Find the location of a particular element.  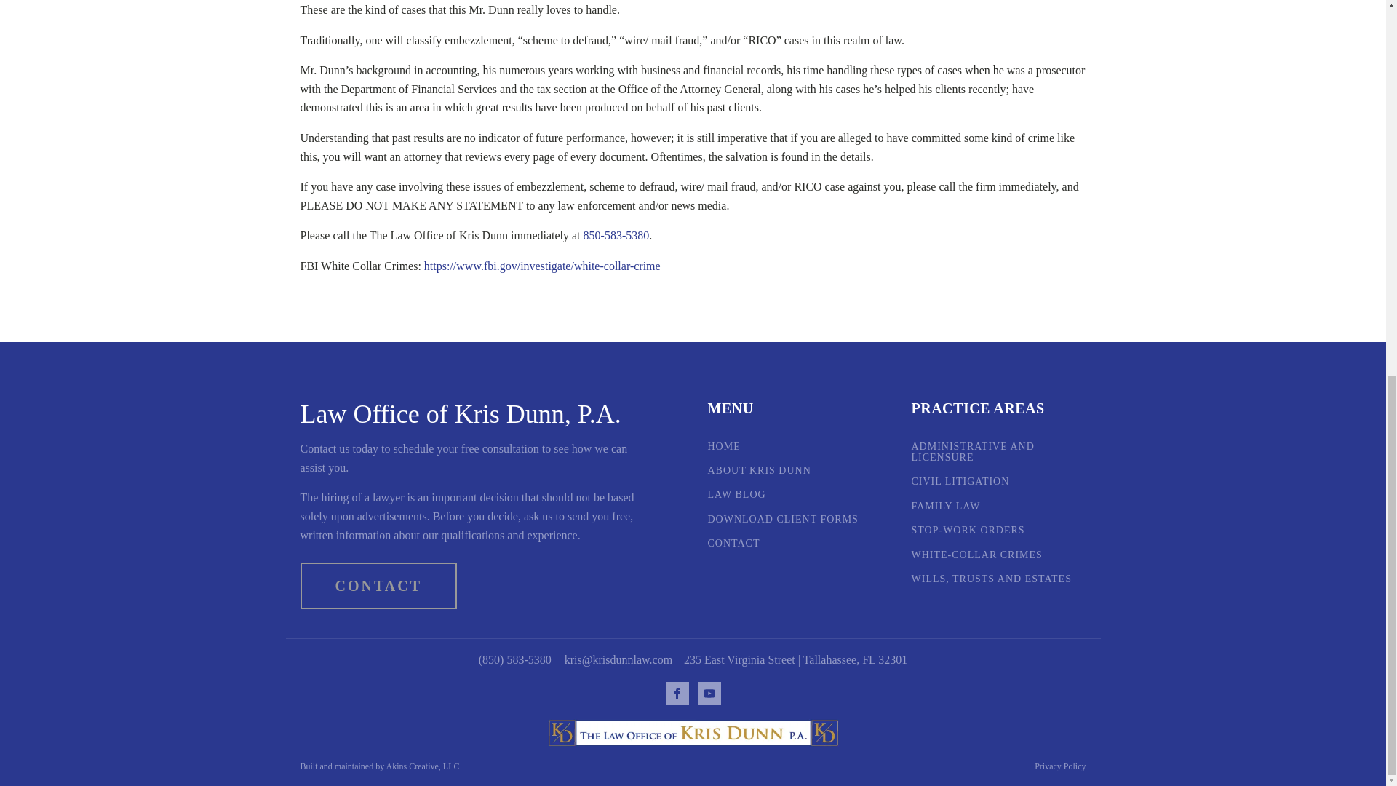

WHITE-COLLAR CRIMES is located at coordinates (976, 555).